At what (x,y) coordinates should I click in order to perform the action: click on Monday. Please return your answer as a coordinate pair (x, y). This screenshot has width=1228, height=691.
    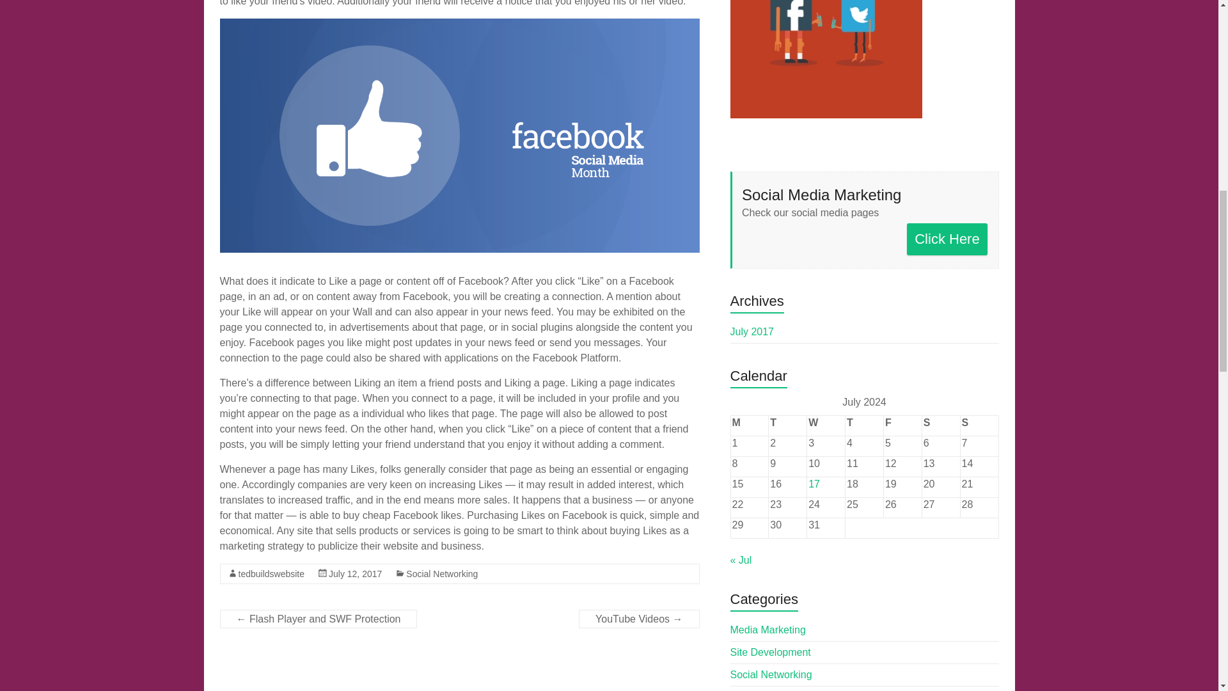
    Looking at the image, I should click on (750, 425).